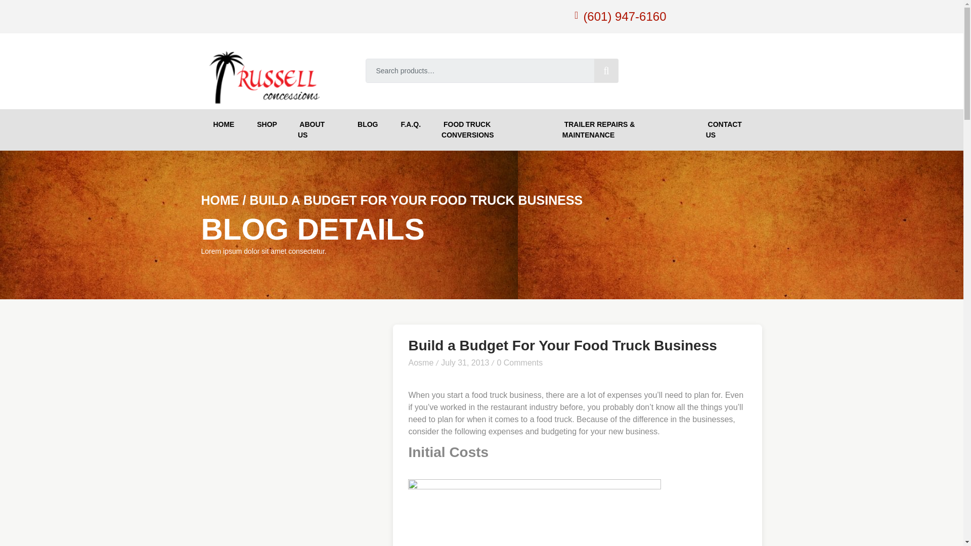  I want to click on 0 Comments, so click(519, 362).